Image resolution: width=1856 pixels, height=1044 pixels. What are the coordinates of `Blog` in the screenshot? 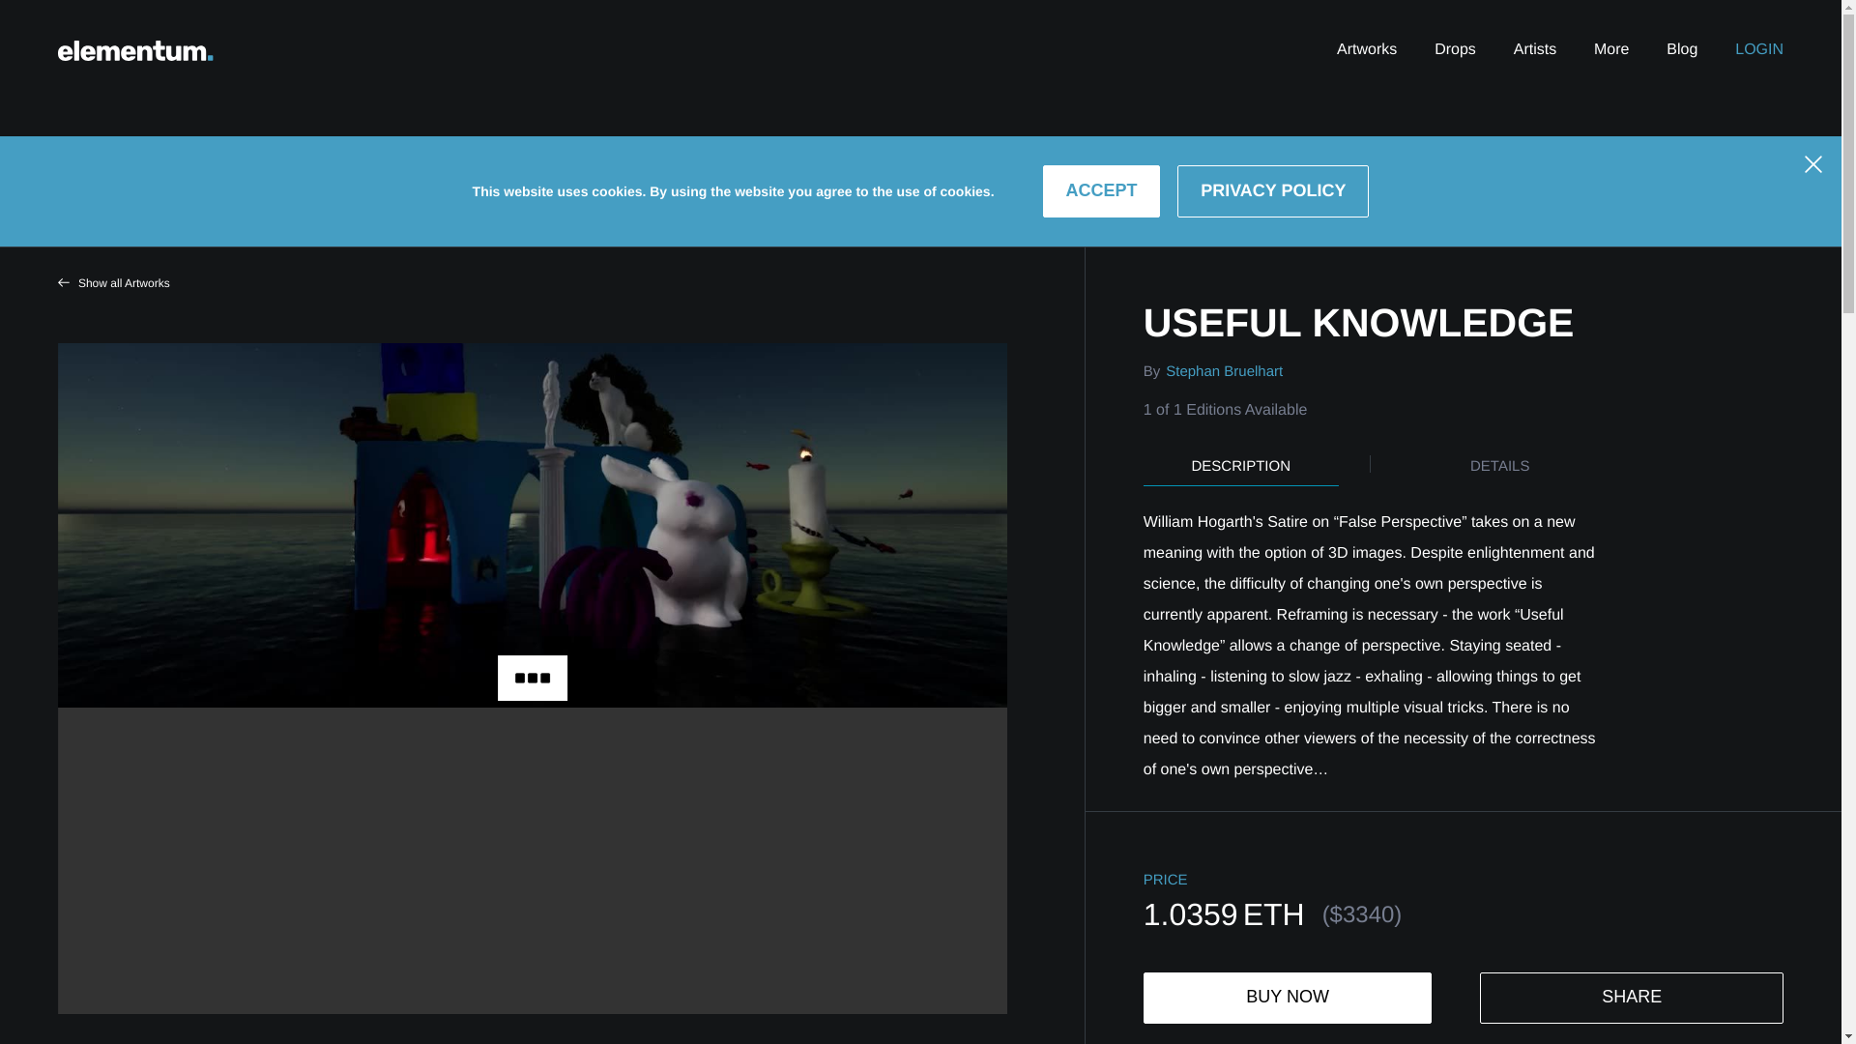 It's located at (1682, 50).